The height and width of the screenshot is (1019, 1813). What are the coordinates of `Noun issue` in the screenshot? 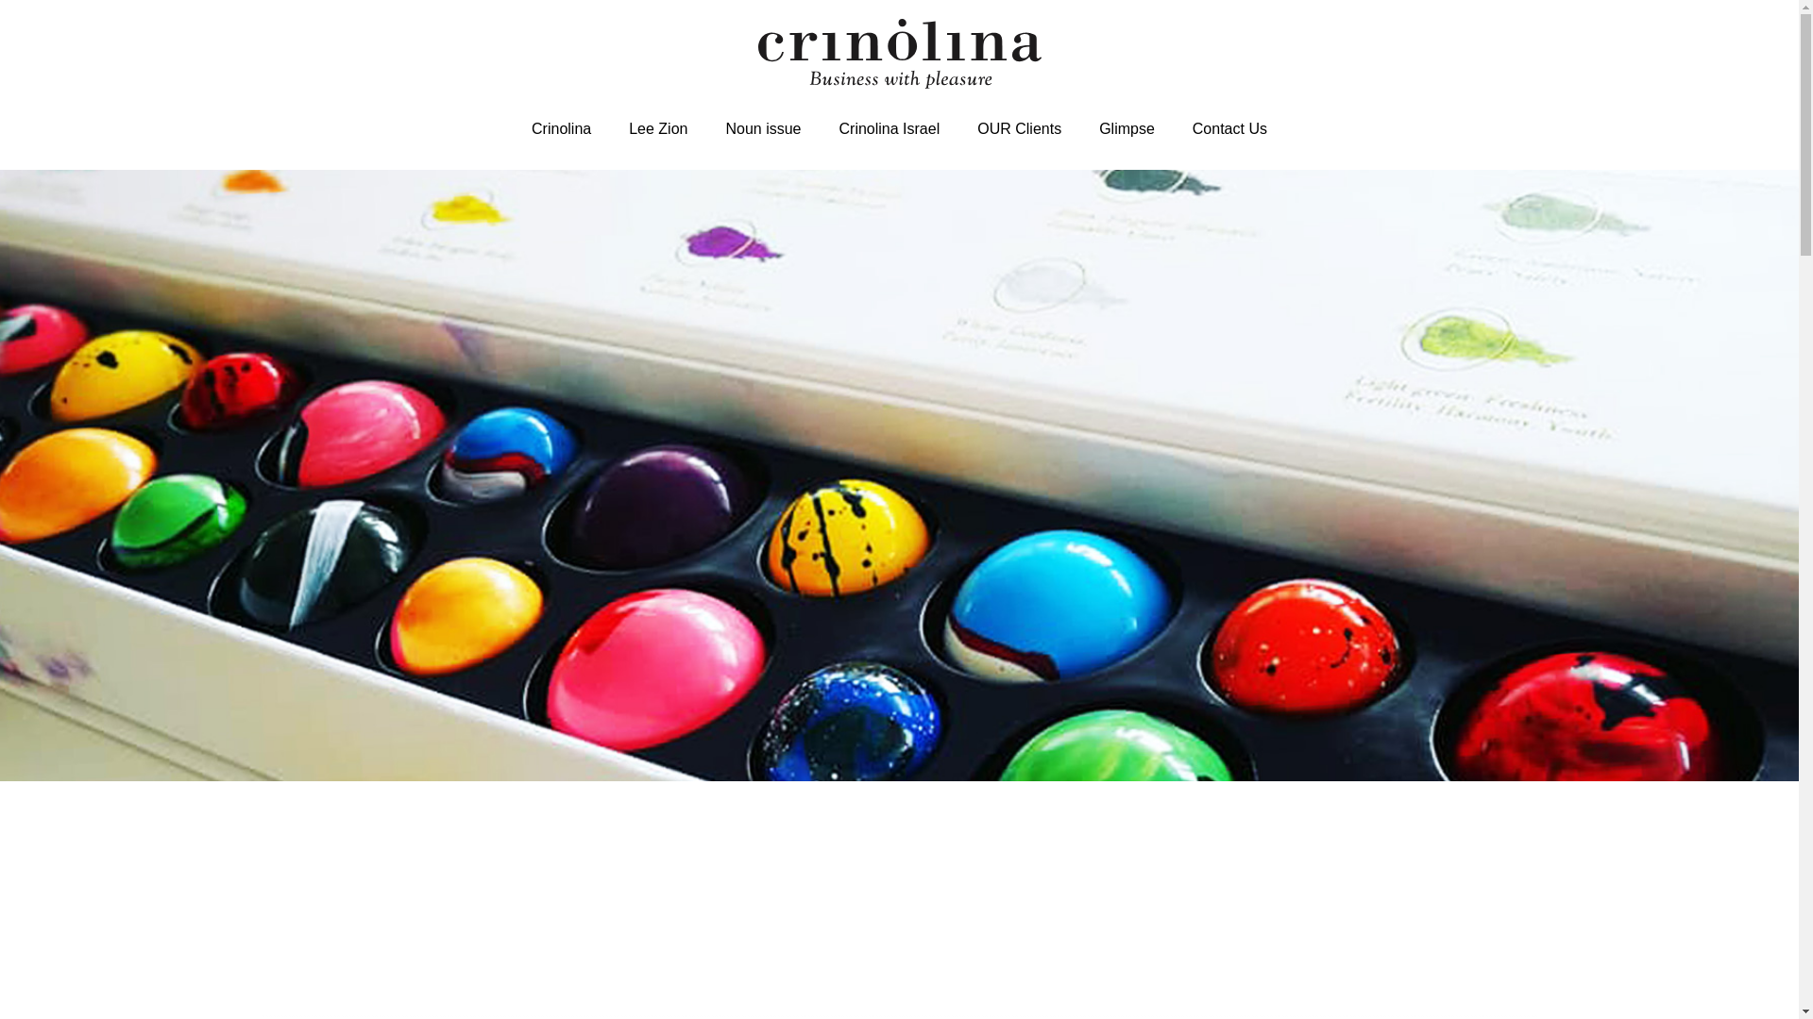 It's located at (763, 128).